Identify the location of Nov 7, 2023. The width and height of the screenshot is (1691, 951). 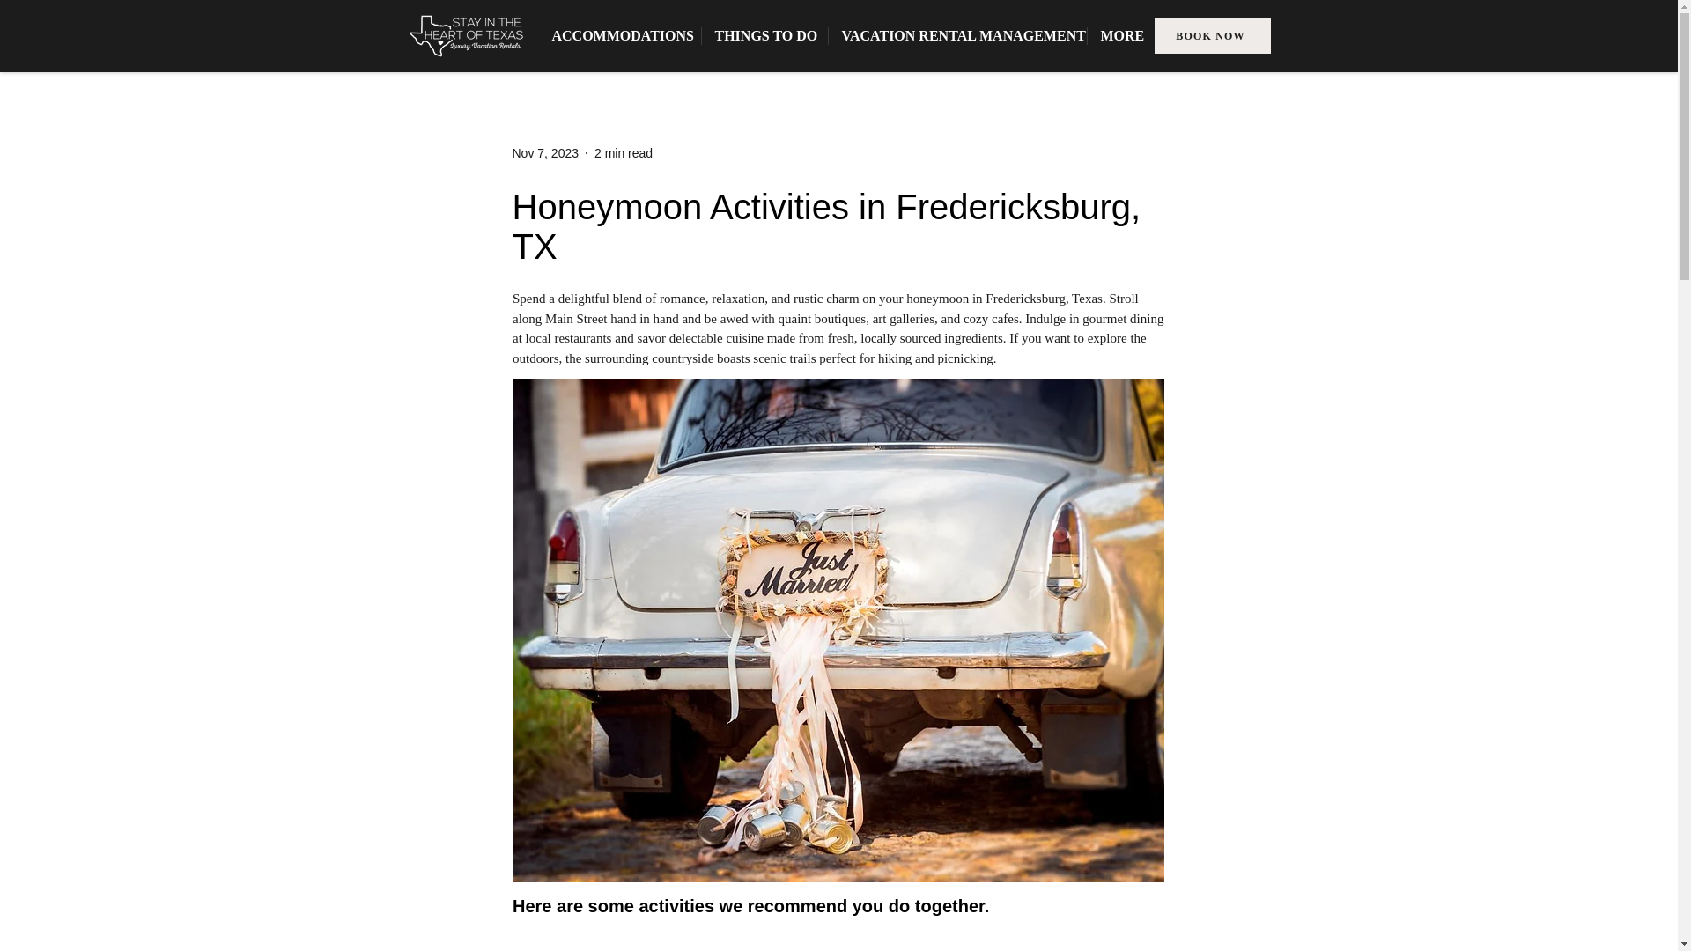
(546, 153).